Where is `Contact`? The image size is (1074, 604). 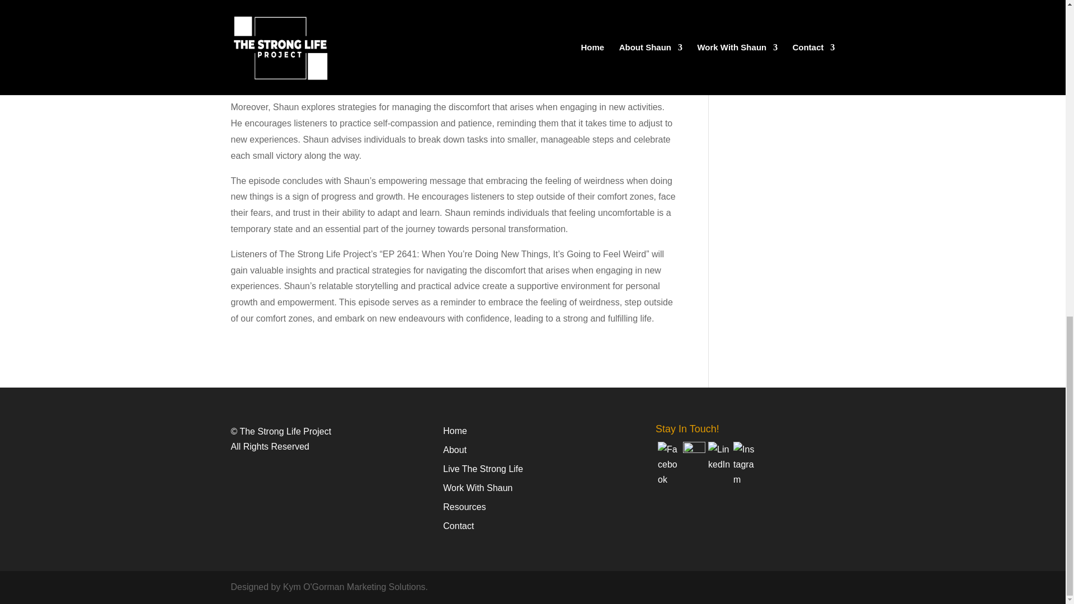 Contact is located at coordinates (458, 526).